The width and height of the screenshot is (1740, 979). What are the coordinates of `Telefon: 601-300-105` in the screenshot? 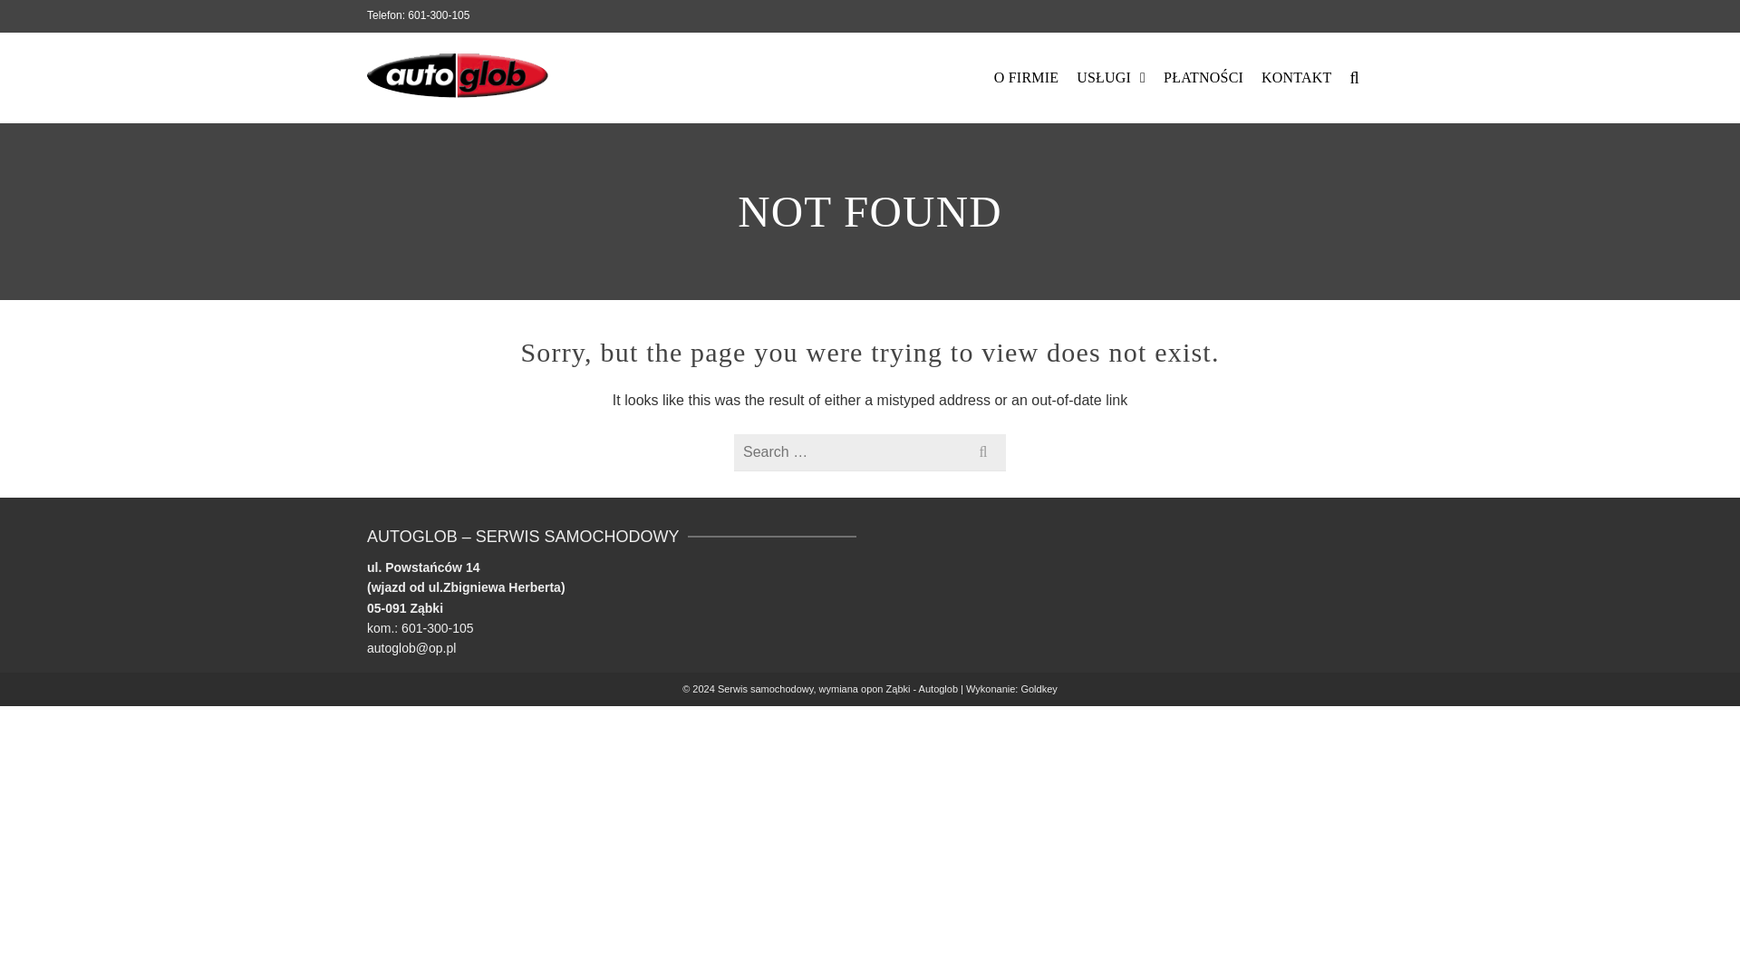 It's located at (419, 15).